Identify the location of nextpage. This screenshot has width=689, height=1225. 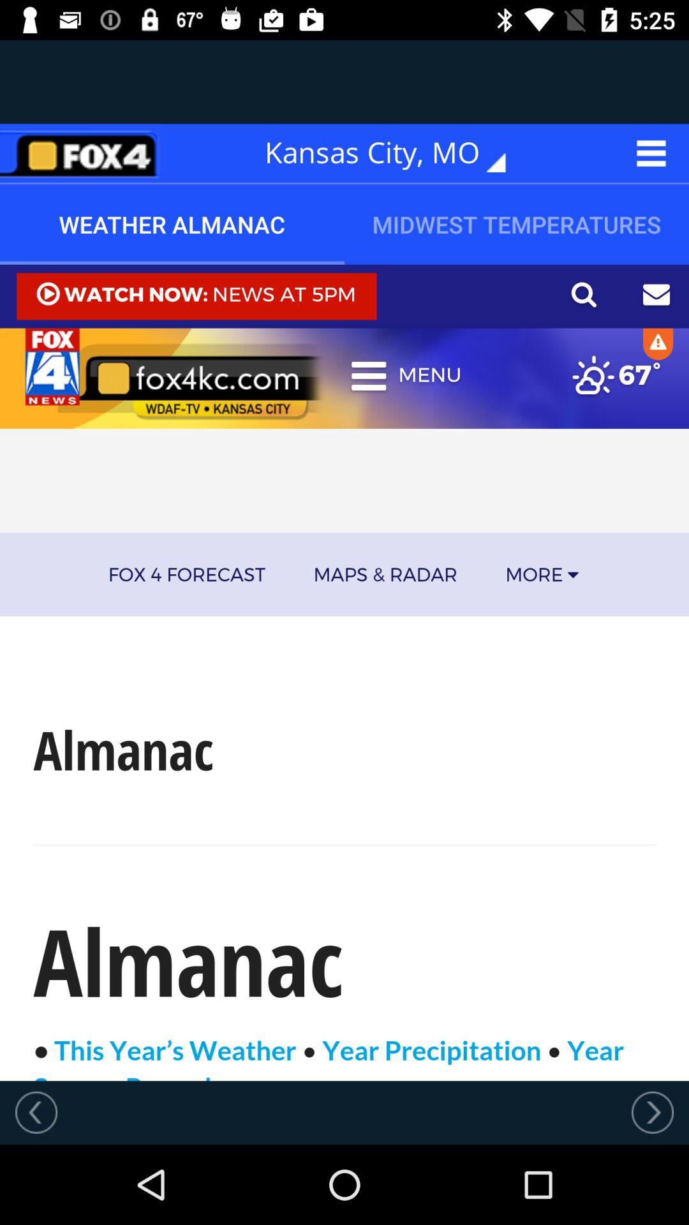
(653, 1112).